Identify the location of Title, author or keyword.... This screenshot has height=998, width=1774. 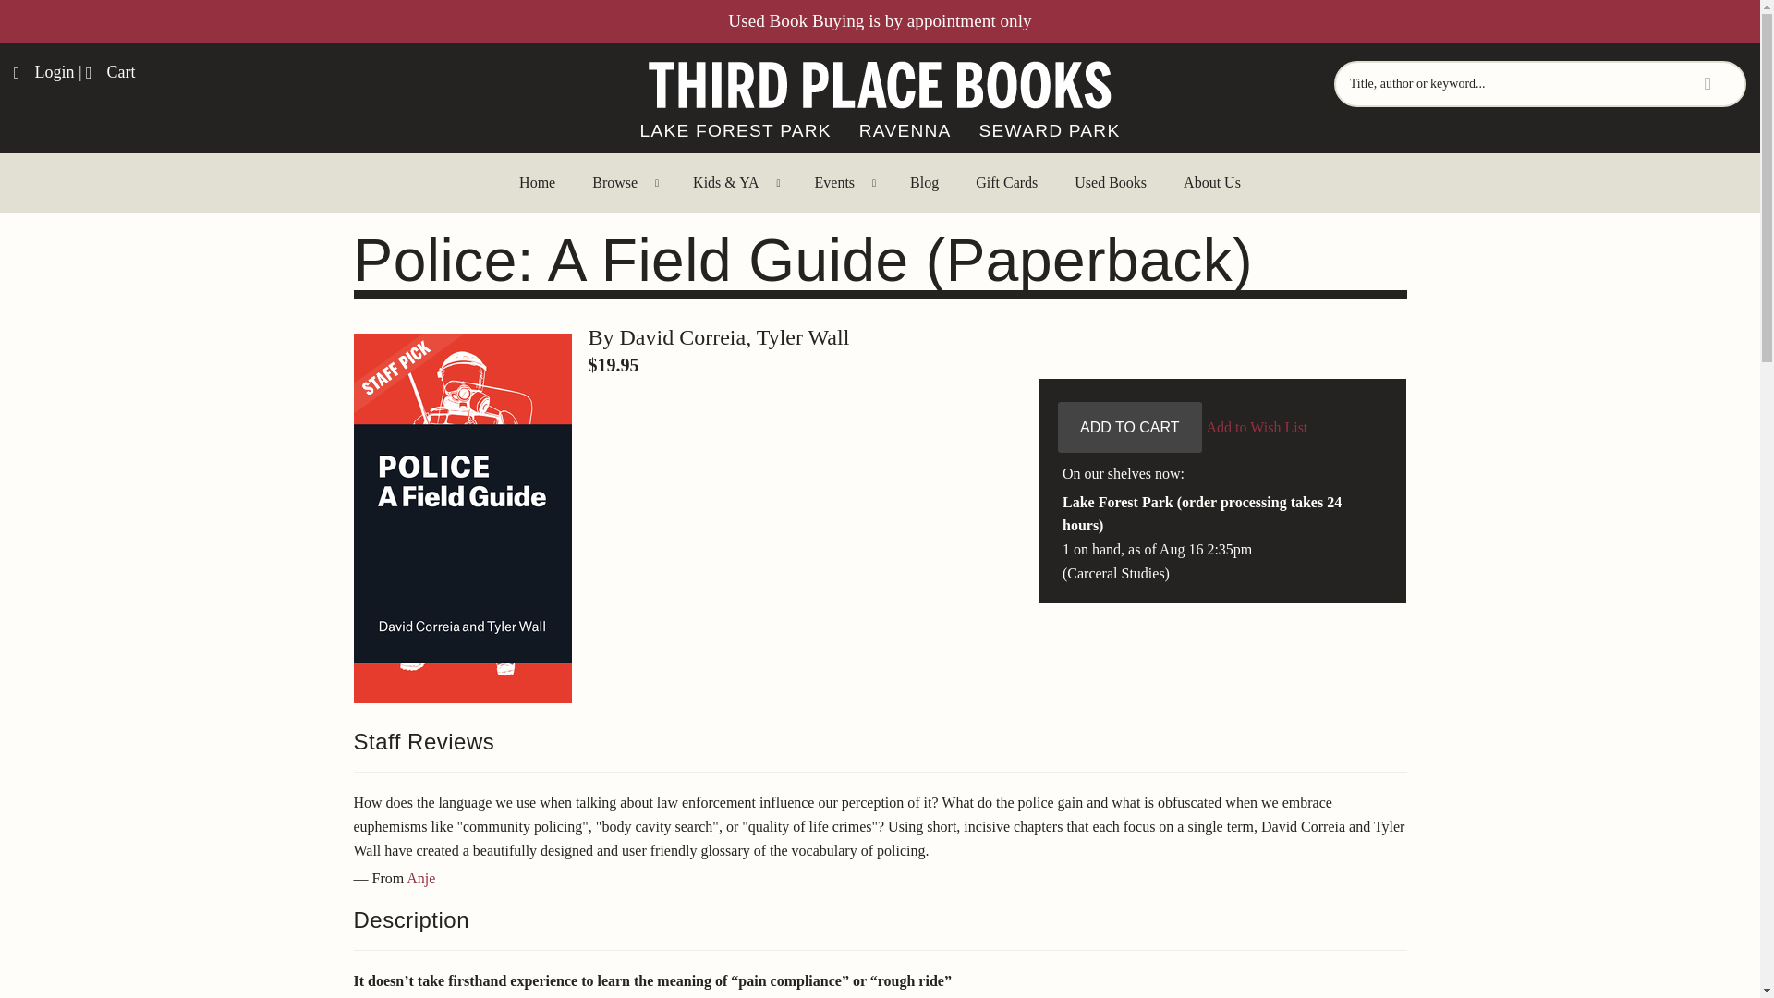
(1539, 83).